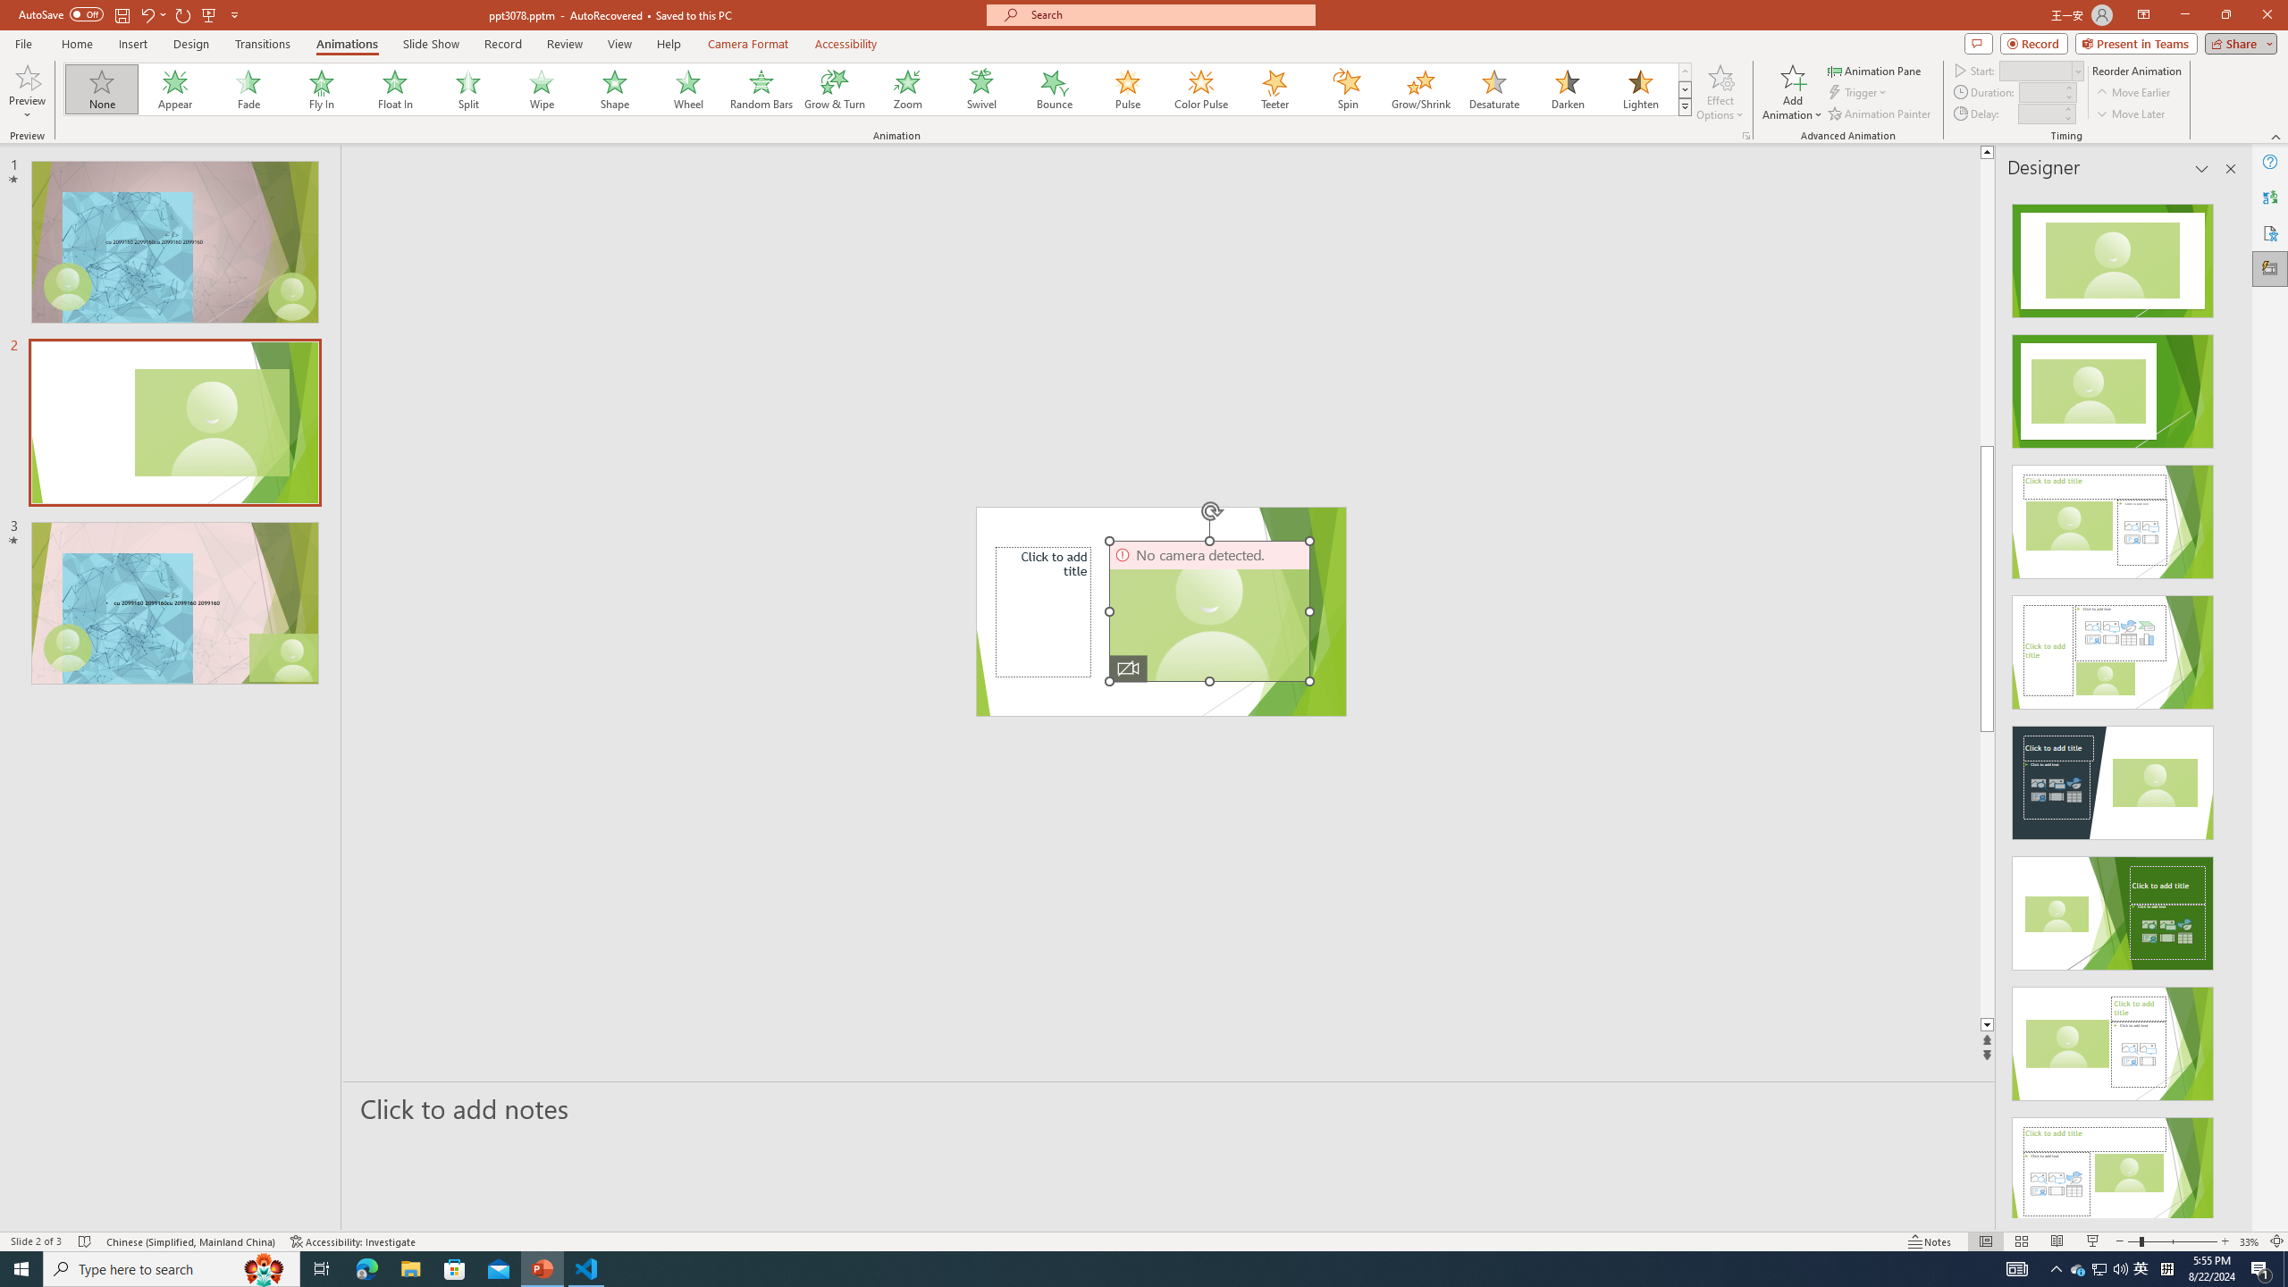  Describe the element at coordinates (1420, 89) in the screenshot. I see `Grow/Shrink` at that location.